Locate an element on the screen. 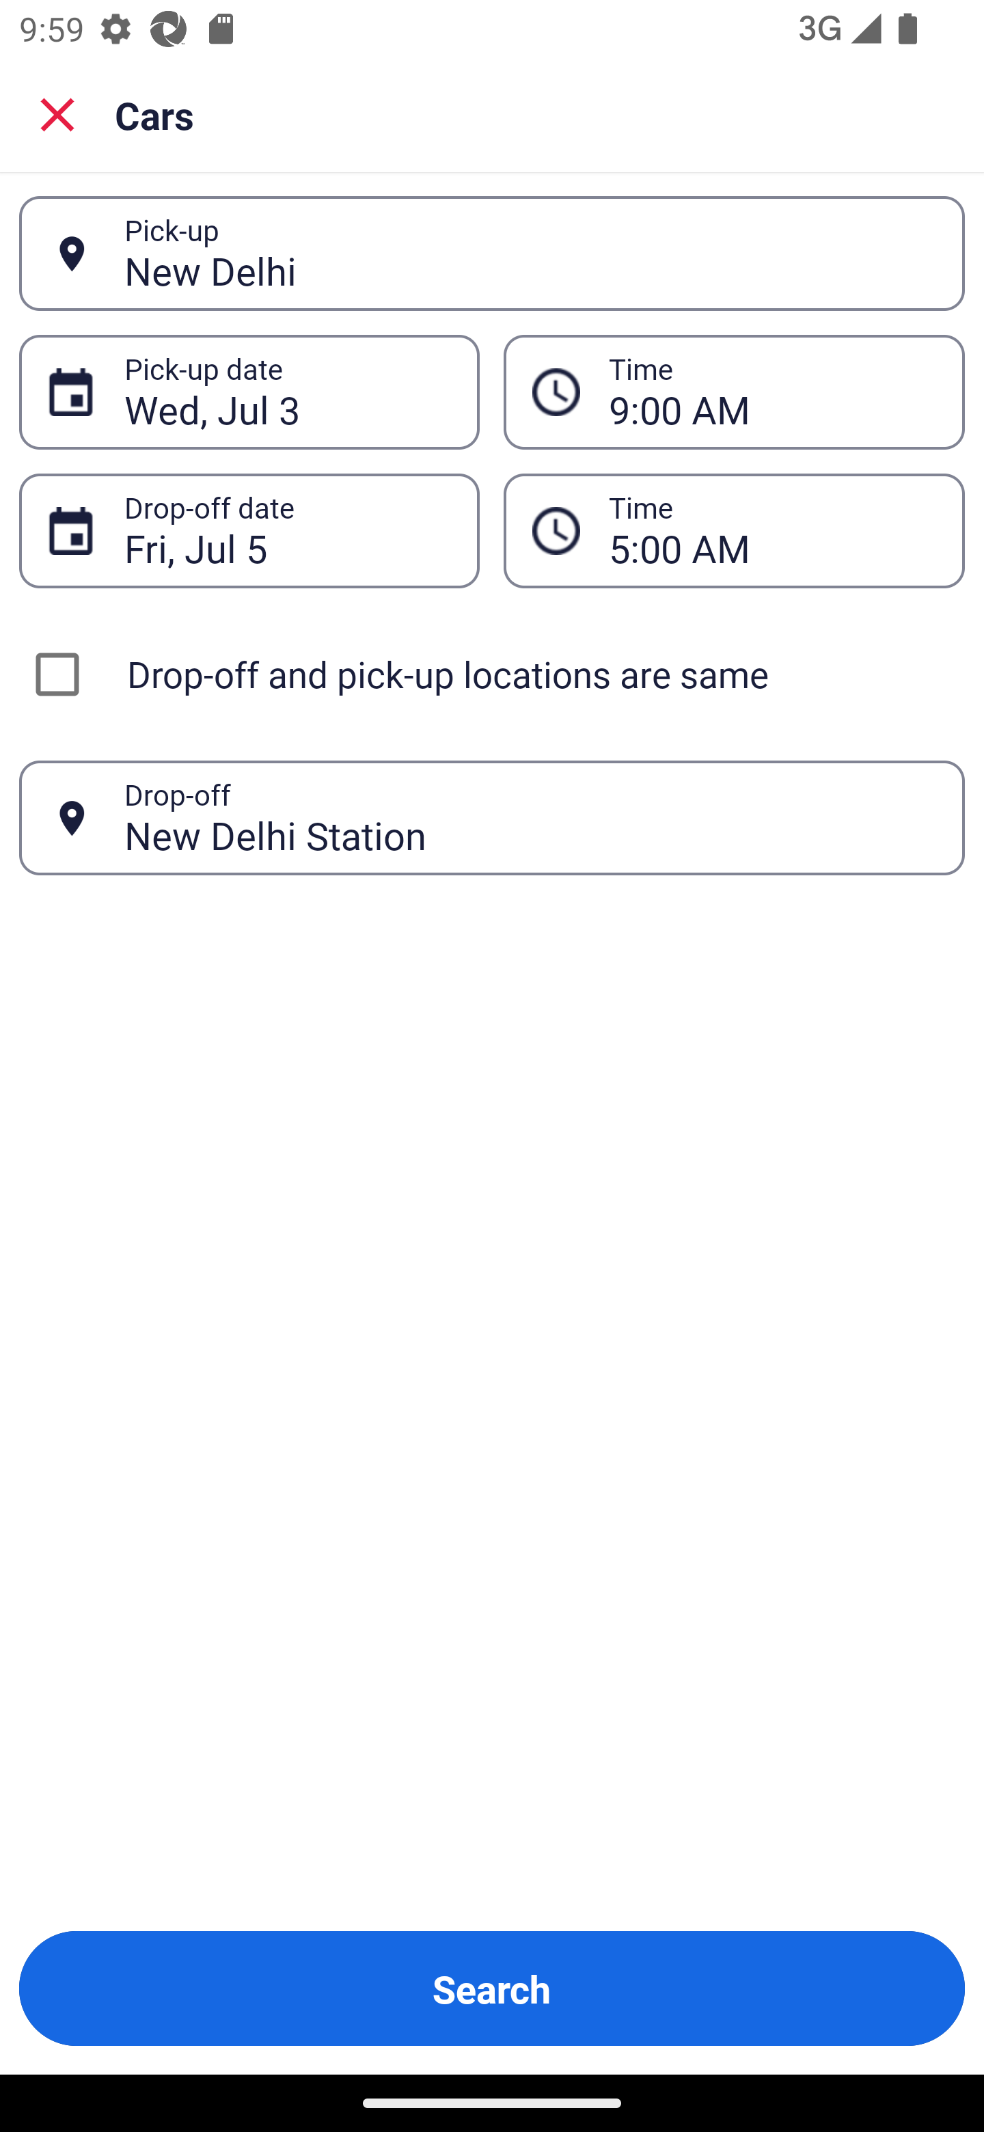 This screenshot has width=984, height=2132. New Delhi Pick-up is located at coordinates (492, 254).